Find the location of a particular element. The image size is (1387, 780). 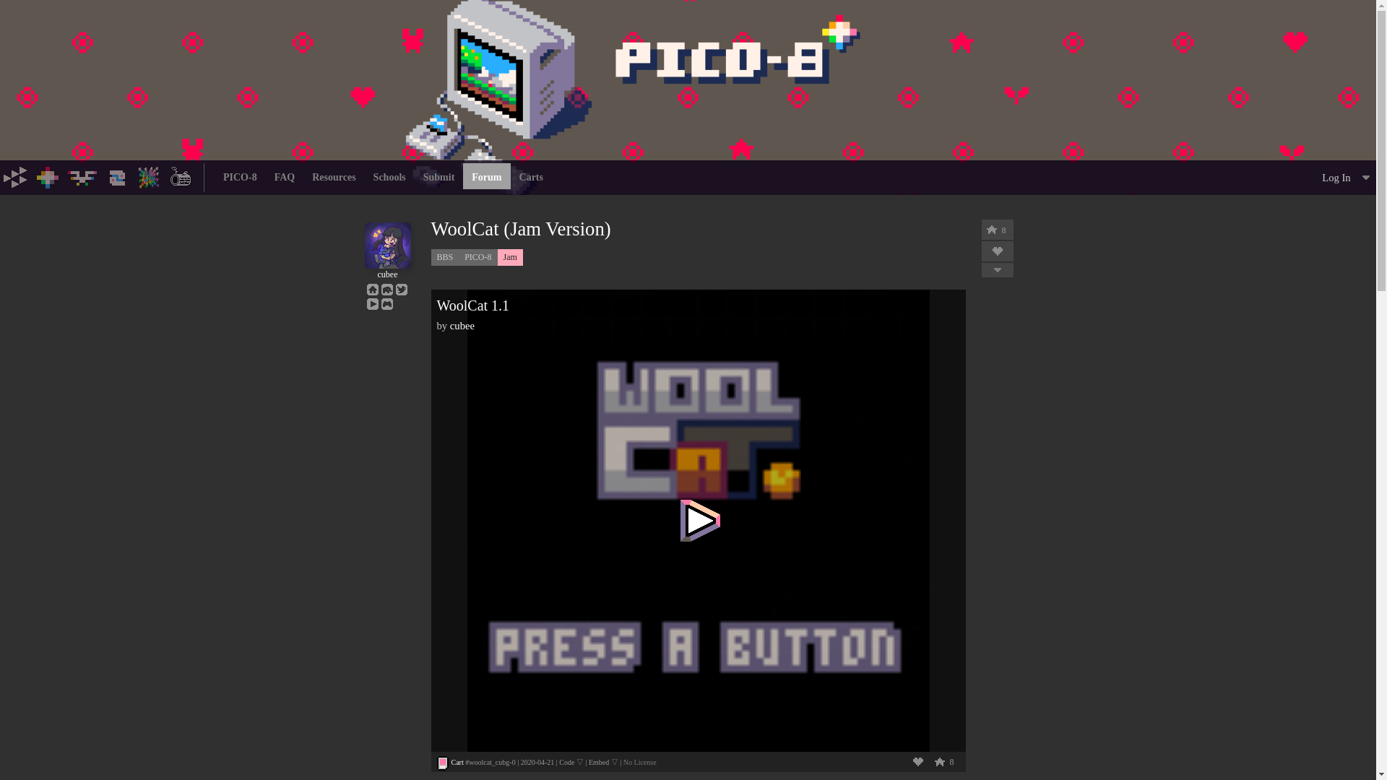

Picotron is located at coordinates (117, 176).